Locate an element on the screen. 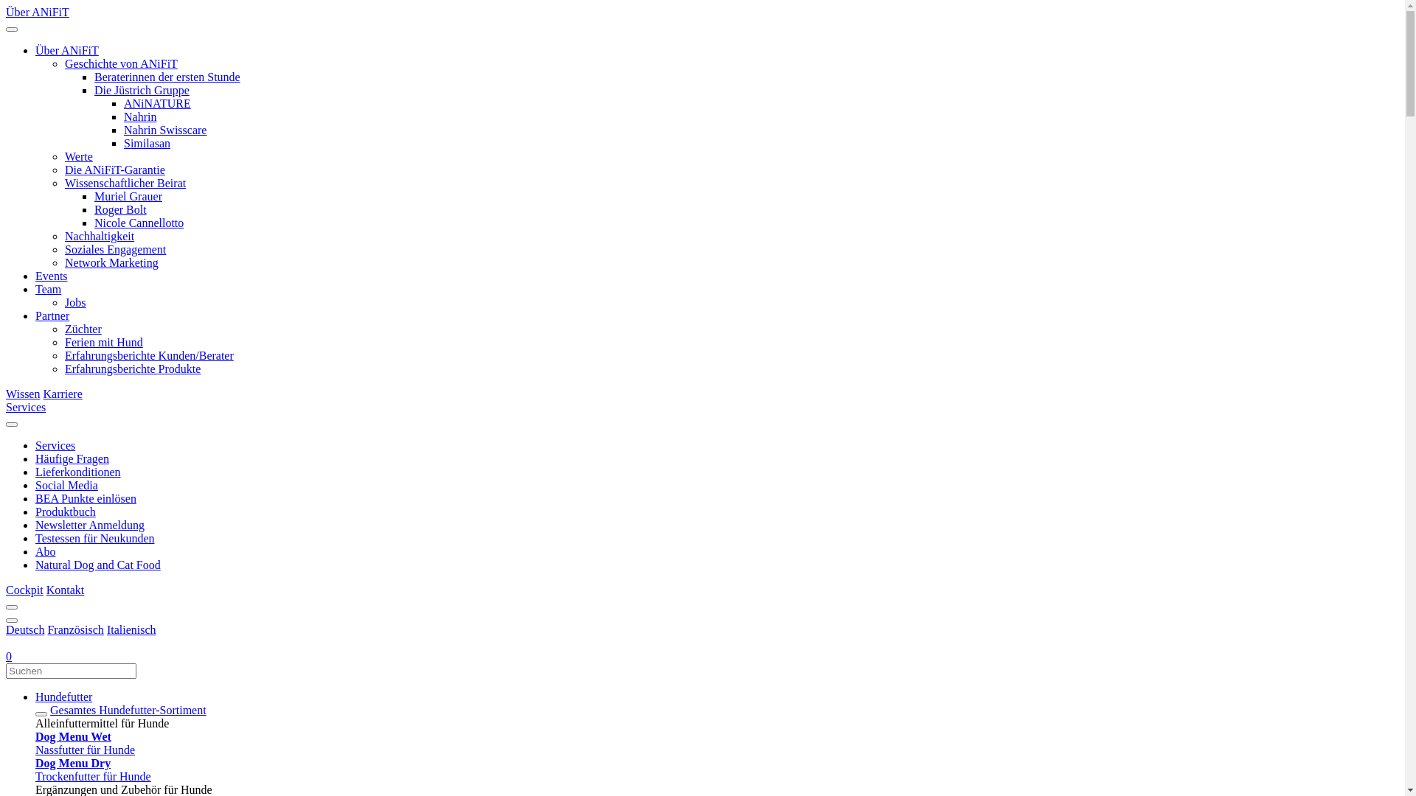  Nicole Cannellotto is located at coordinates (139, 223).